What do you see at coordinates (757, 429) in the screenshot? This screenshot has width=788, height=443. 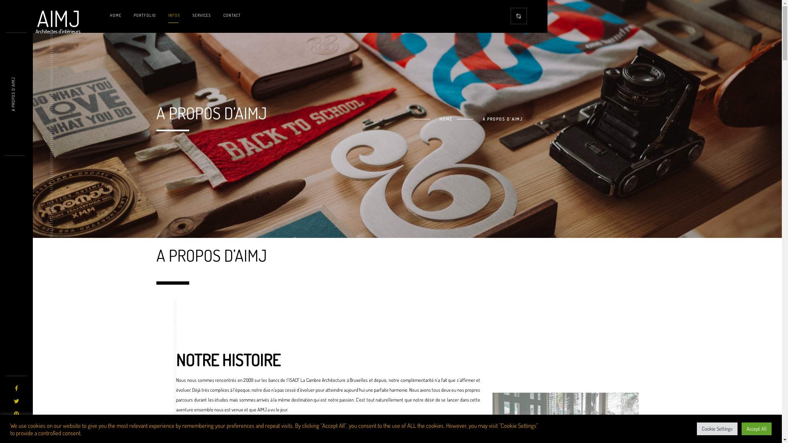 I see `Accept All` at bounding box center [757, 429].